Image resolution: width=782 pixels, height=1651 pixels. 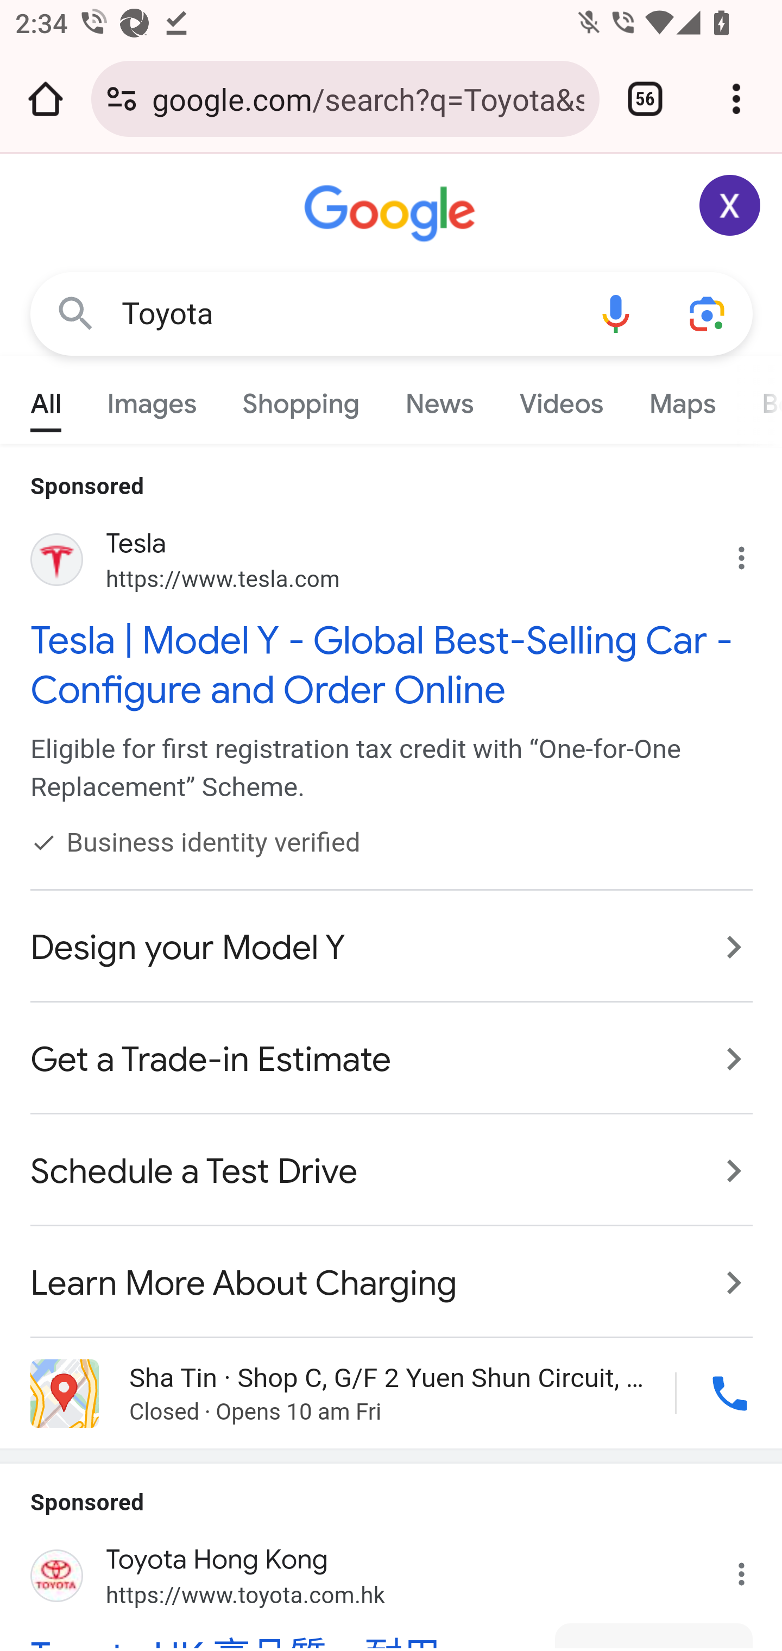 What do you see at coordinates (152, 399) in the screenshot?
I see `Images` at bounding box center [152, 399].